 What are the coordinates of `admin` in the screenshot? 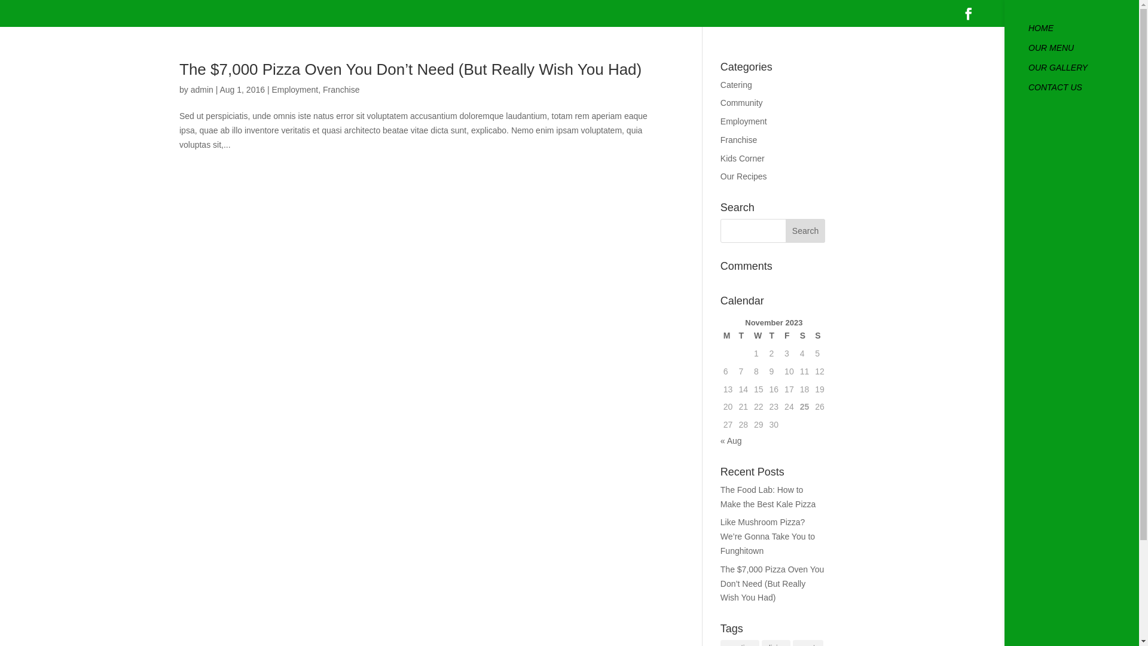 It's located at (202, 90).